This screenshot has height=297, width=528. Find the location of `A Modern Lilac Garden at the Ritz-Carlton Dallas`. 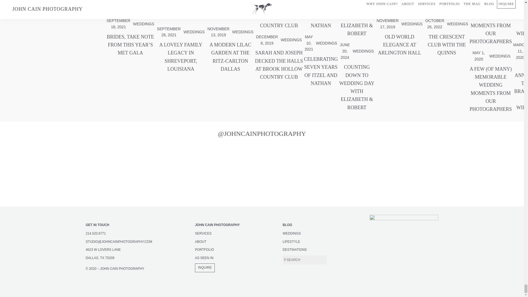

A Modern Lilac Garden at the Ritz-Carlton Dallas is located at coordinates (230, 13).